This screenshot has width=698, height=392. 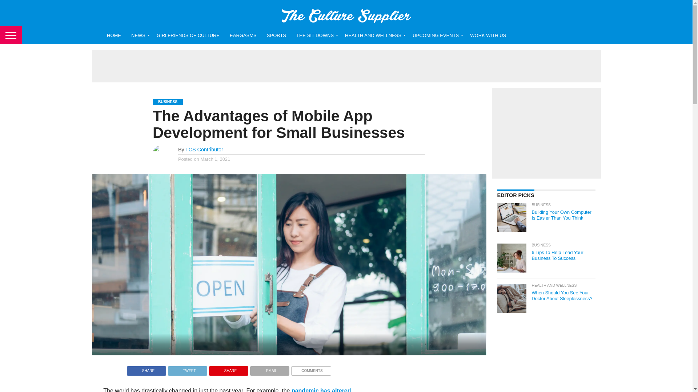 I want to click on GIRLFRIENDS OF CULTURE, so click(x=188, y=35).